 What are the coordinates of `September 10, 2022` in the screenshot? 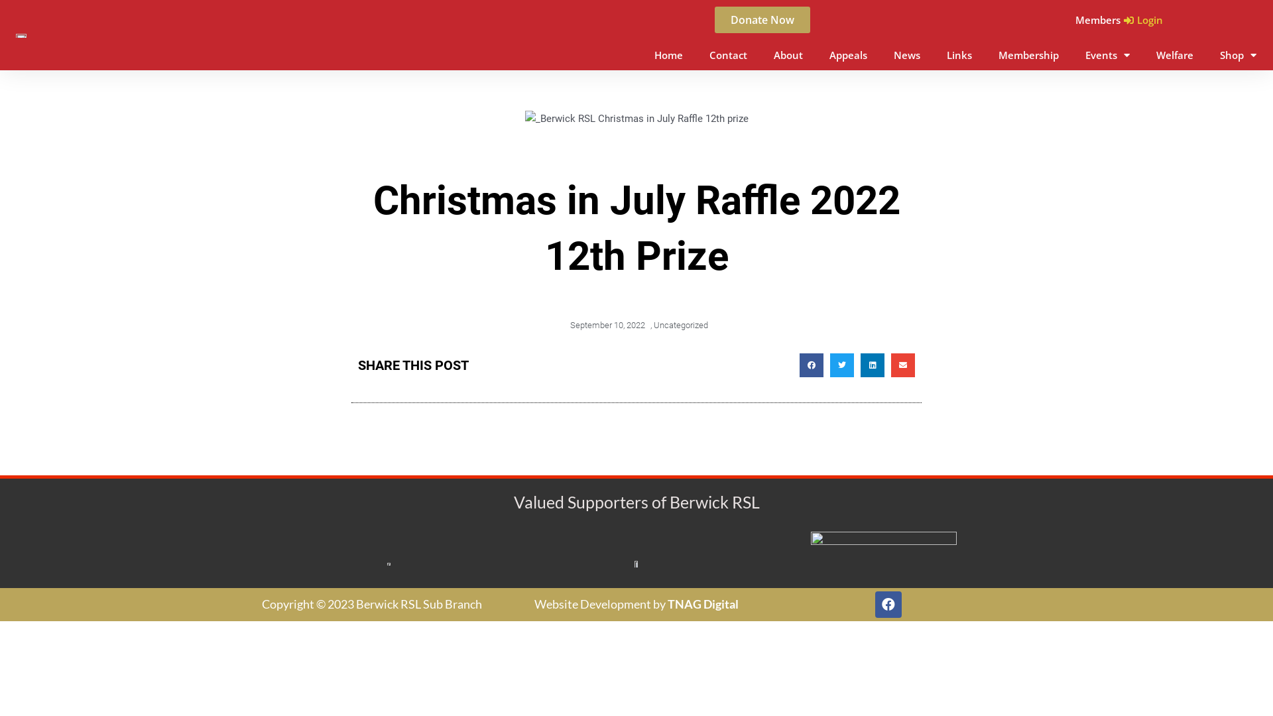 It's located at (605, 326).